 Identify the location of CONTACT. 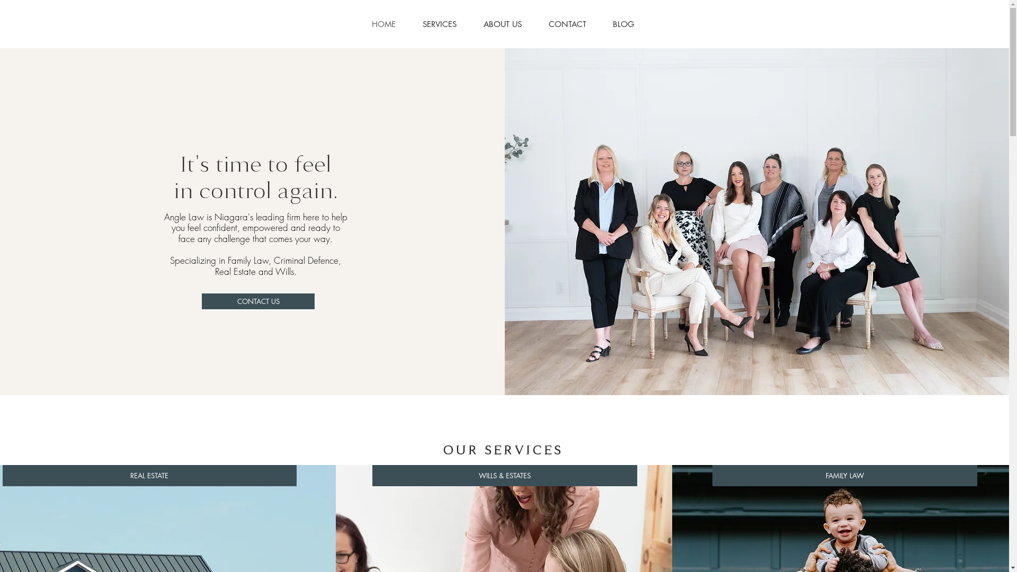
(567, 24).